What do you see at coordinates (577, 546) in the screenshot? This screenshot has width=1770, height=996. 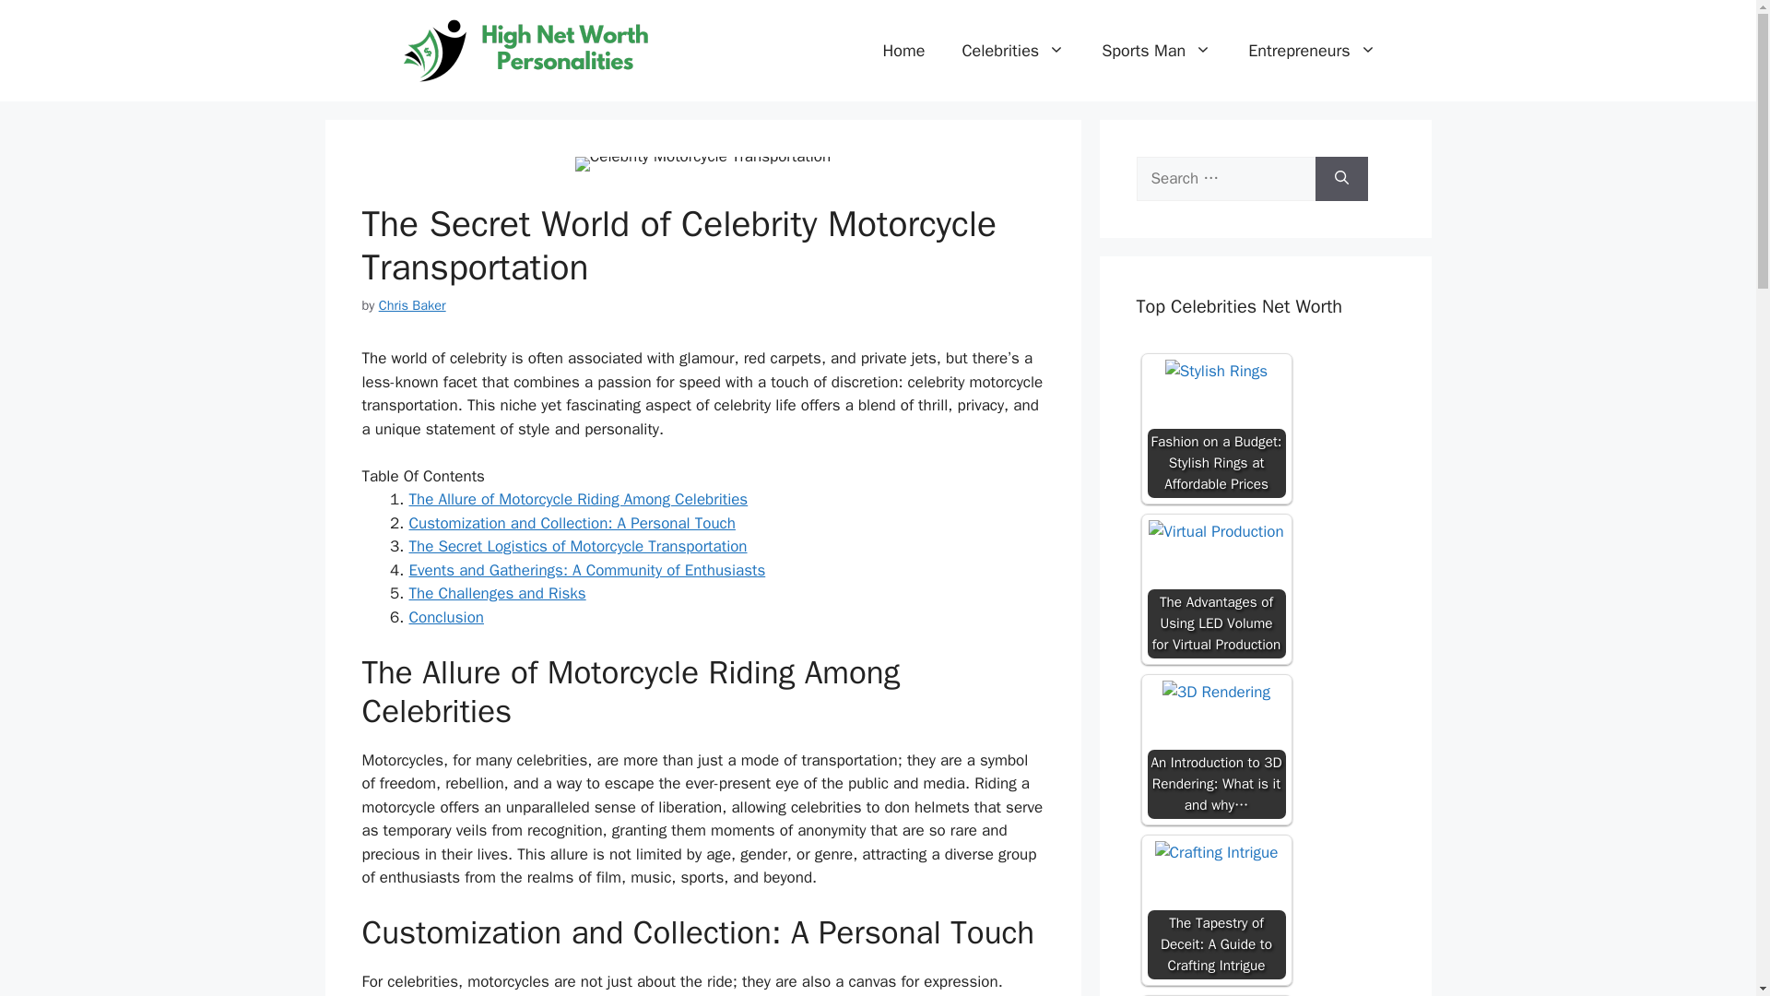 I see `The Secret Logistics of Motorcycle Transportation` at bounding box center [577, 546].